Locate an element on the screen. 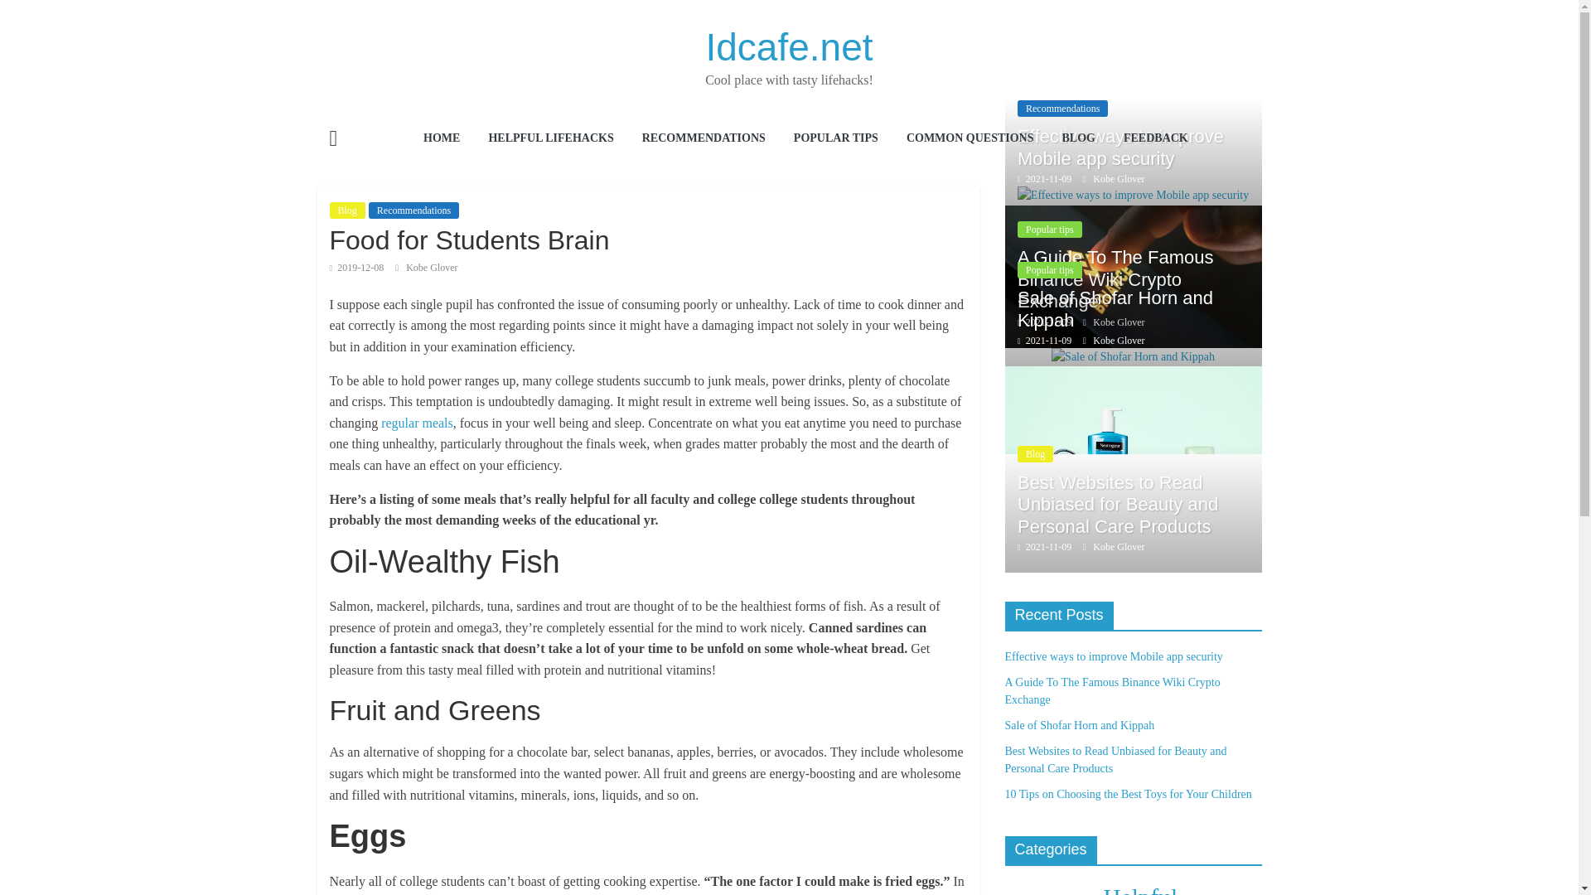 This screenshot has height=895, width=1591. Effective ways to improve Mobile app security is located at coordinates (1120, 148).